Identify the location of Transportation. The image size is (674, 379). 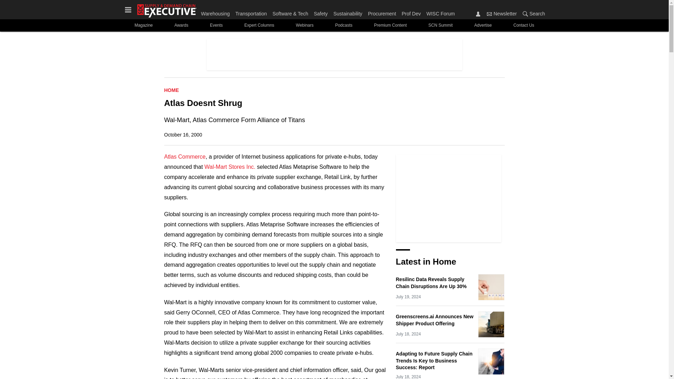
(251, 12).